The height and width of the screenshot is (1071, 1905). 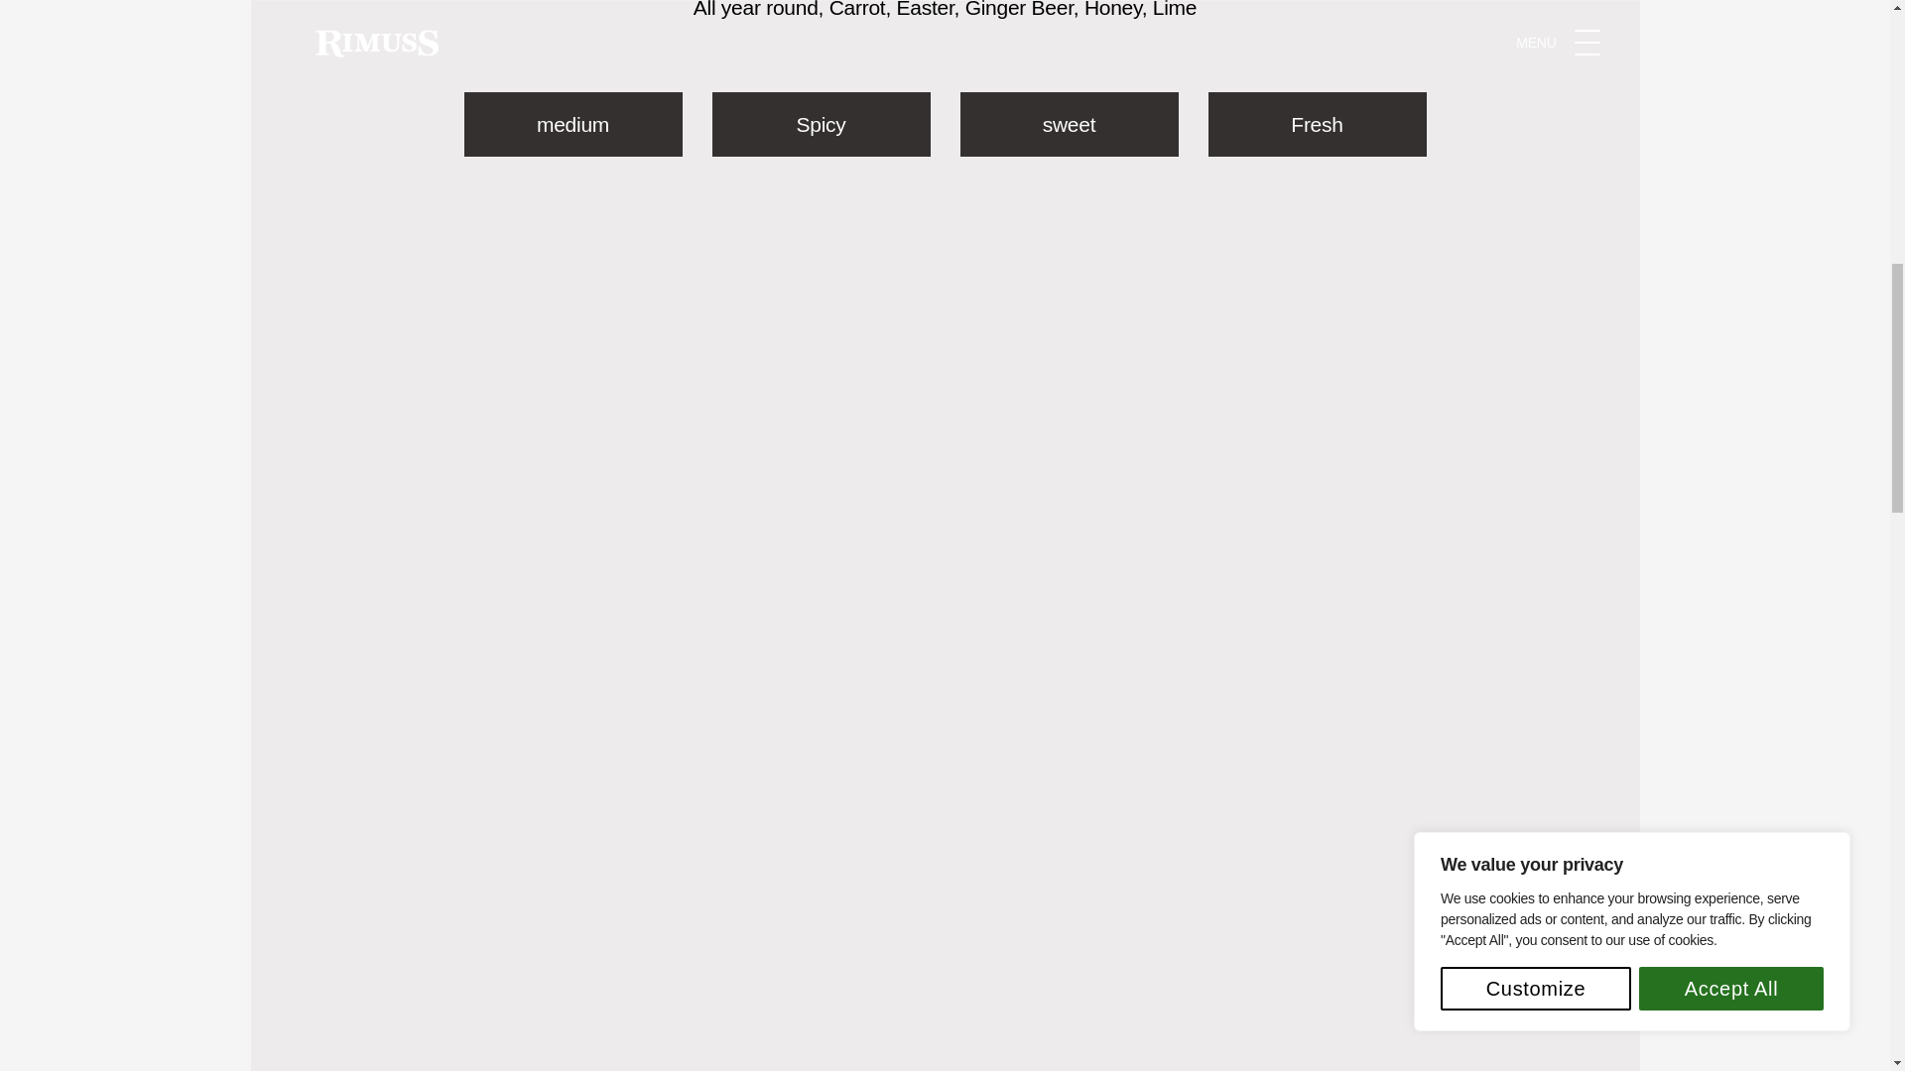 I want to click on sweet, so click(x=1070, y=123).